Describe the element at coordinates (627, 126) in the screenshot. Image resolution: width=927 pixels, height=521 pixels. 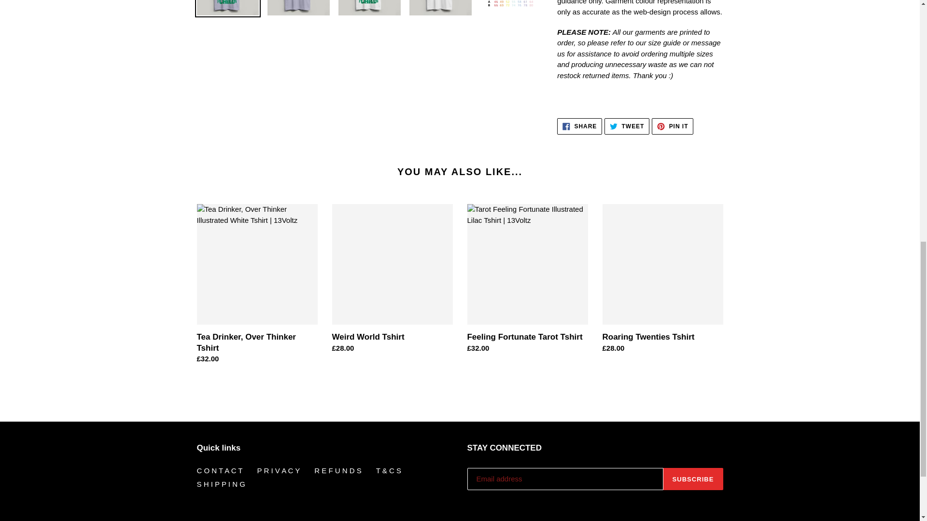
I see `S H I P P I N G` at that location.